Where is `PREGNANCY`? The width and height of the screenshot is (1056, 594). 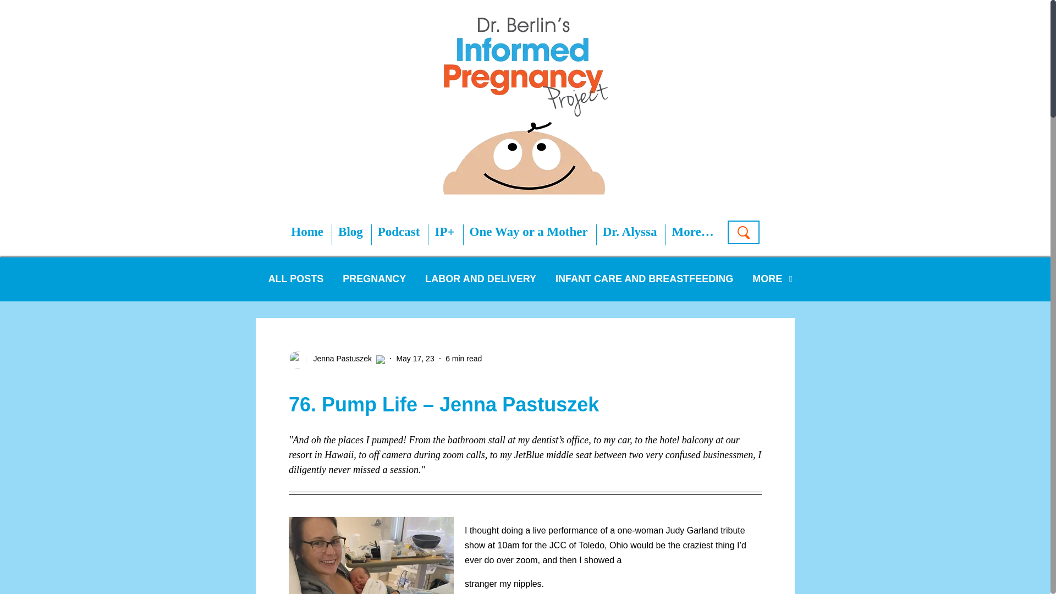 PREGNANCY is located at coordinates (374, 287).